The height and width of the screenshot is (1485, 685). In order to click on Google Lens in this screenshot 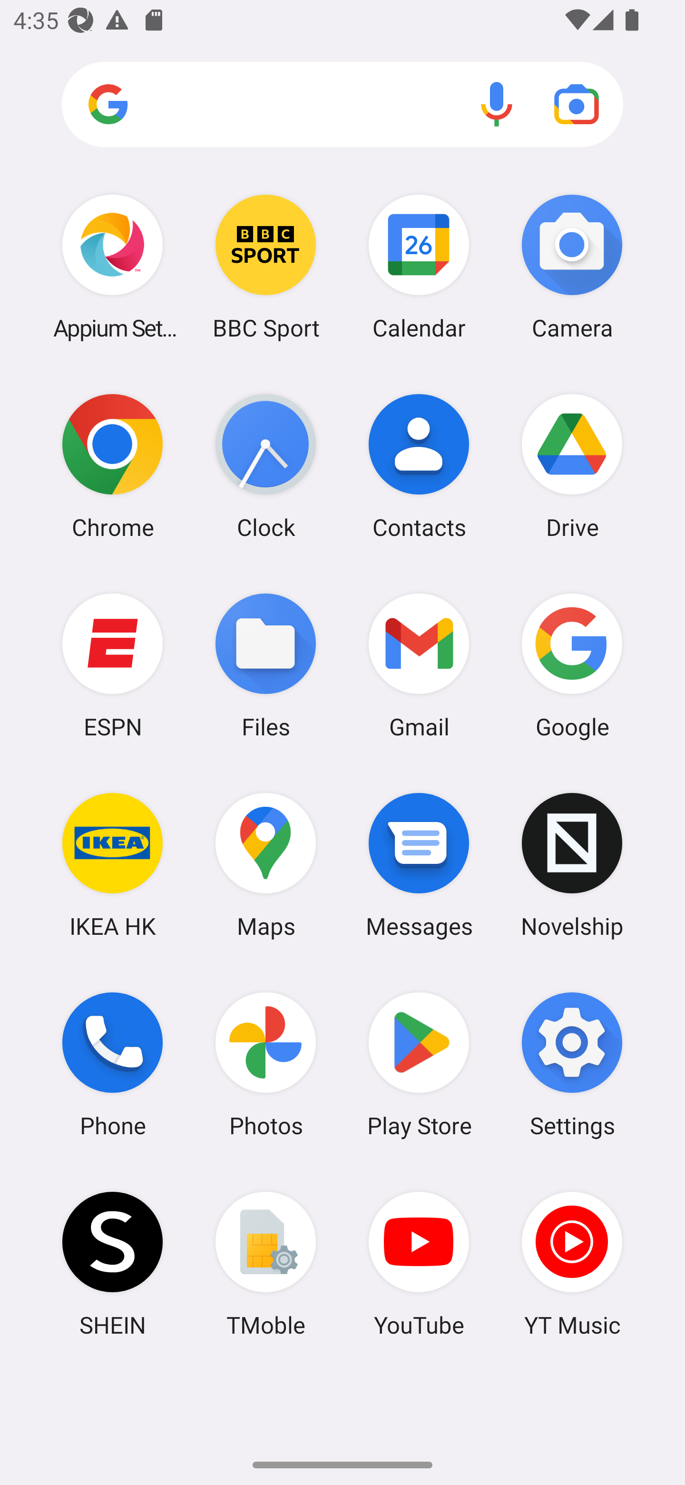, I will do `click(577, 104)`.